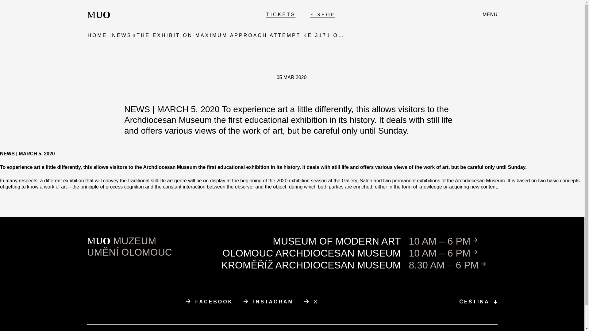  I want to click on MUSEUM OF MODERN ART, so click(121, 36).